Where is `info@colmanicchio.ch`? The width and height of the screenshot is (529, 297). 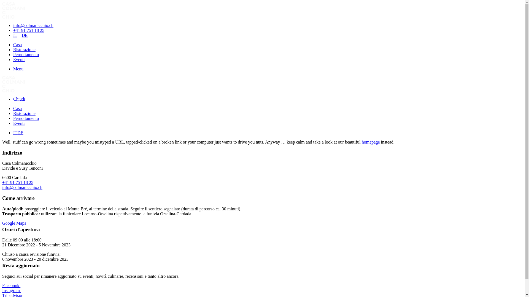
info@colmanicchio.ch is located at coordinates (22, 188).